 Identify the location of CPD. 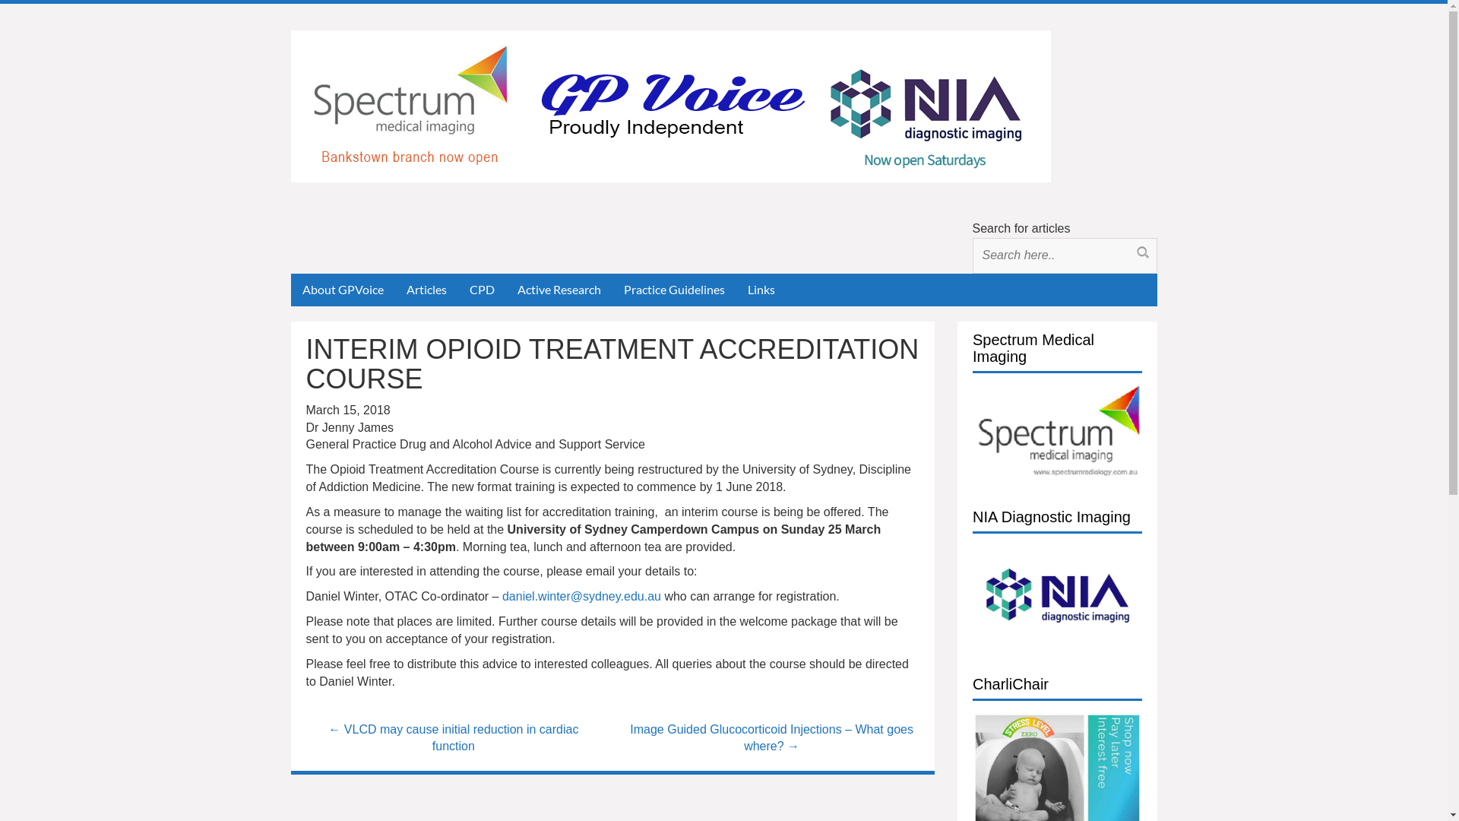
(482, 290).